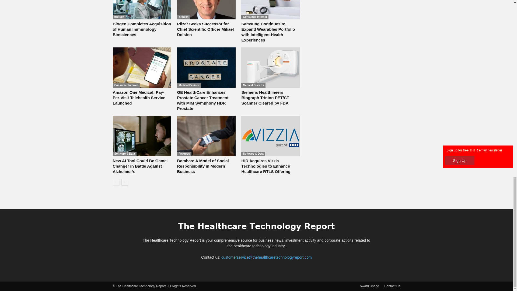 This screenshot has width=517, height=291. Describe the element at coordinates (142, 10) in the screenshot. I see `Biogen Completes Acquisition of Human Immunology Biosciences` at that location.